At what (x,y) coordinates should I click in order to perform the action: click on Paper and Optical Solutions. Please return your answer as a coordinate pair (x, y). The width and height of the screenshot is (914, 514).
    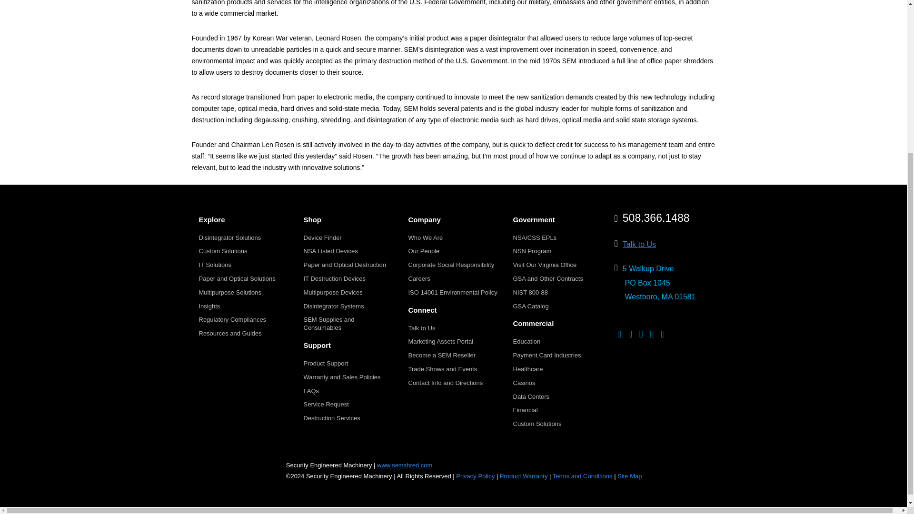
    Looking at the image, I should click on (237, 278).